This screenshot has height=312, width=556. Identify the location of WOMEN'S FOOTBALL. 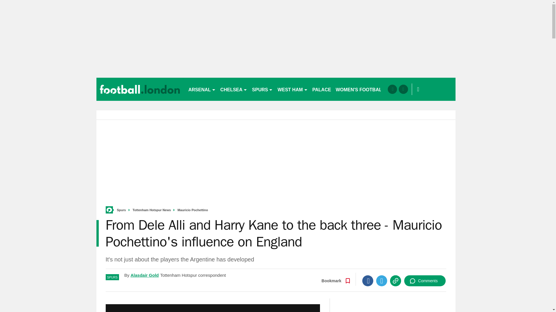
(360, 89).